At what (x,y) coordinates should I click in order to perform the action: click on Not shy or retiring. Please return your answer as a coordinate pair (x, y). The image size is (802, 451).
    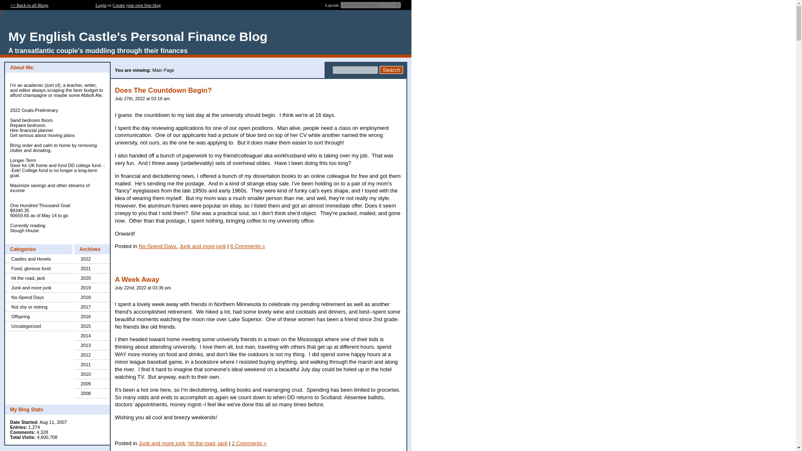
    Looking at the image, I should click on (38, 307).